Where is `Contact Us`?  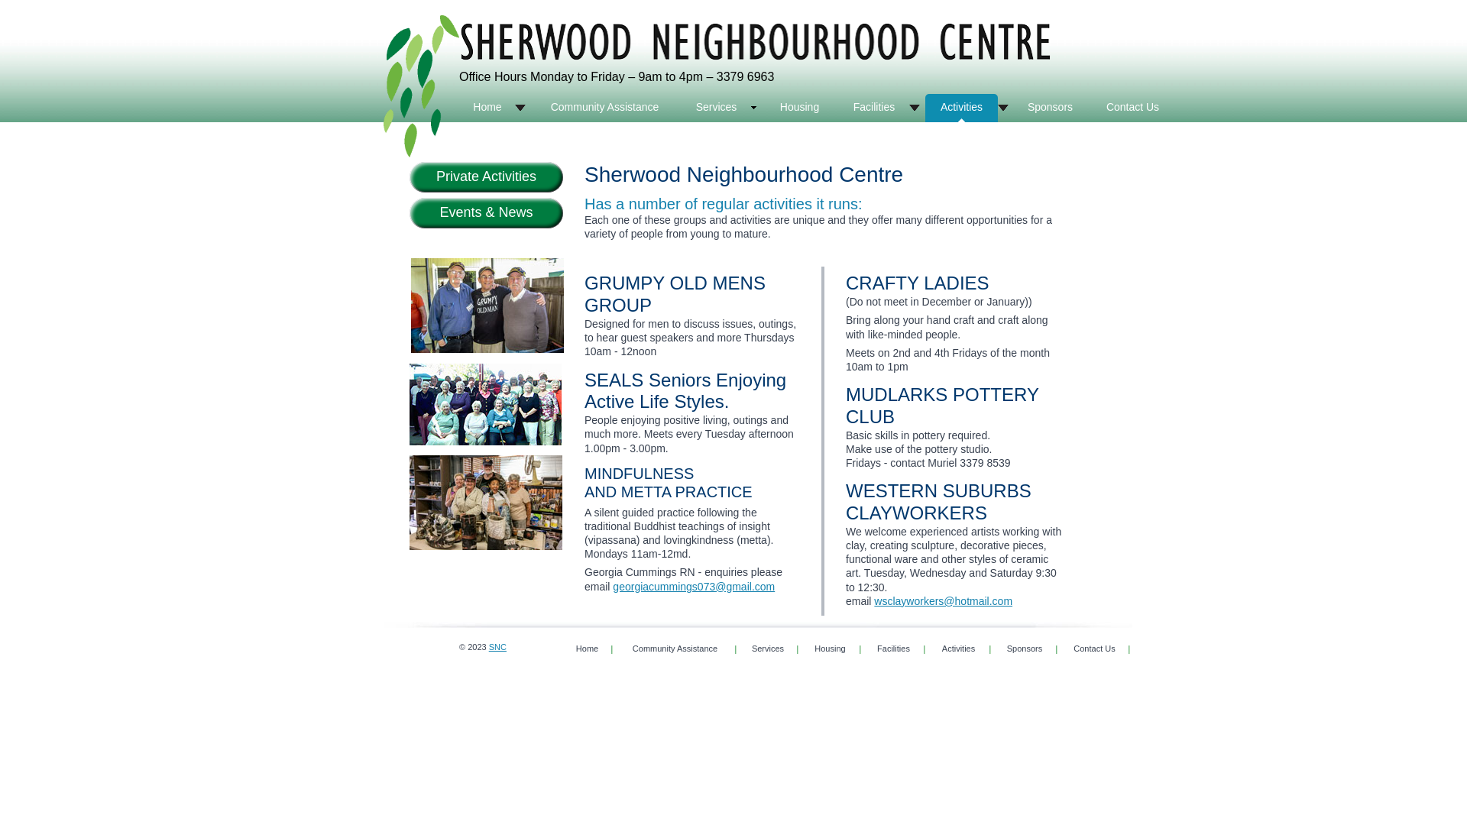 Contact Us is located at coordinates (1094, 649).